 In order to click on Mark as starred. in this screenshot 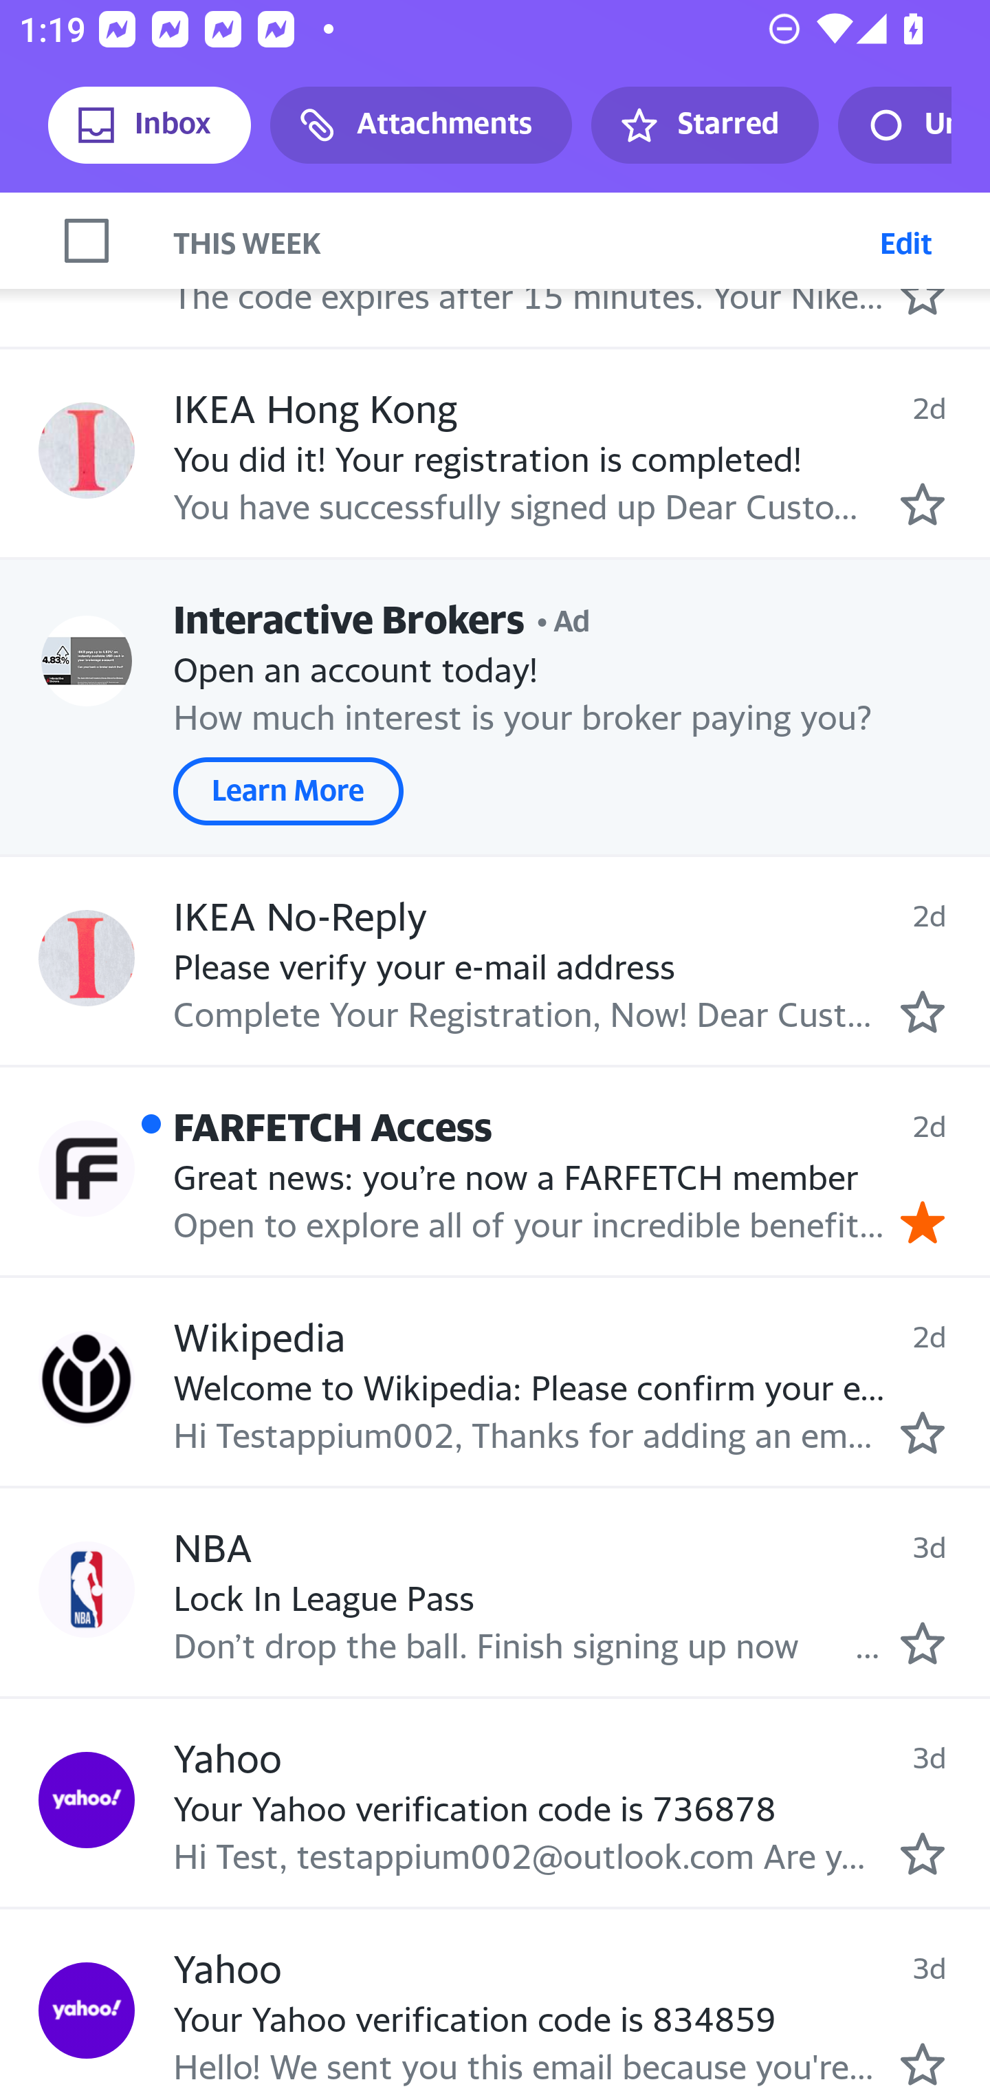, I will do `click(923, 1642)`.